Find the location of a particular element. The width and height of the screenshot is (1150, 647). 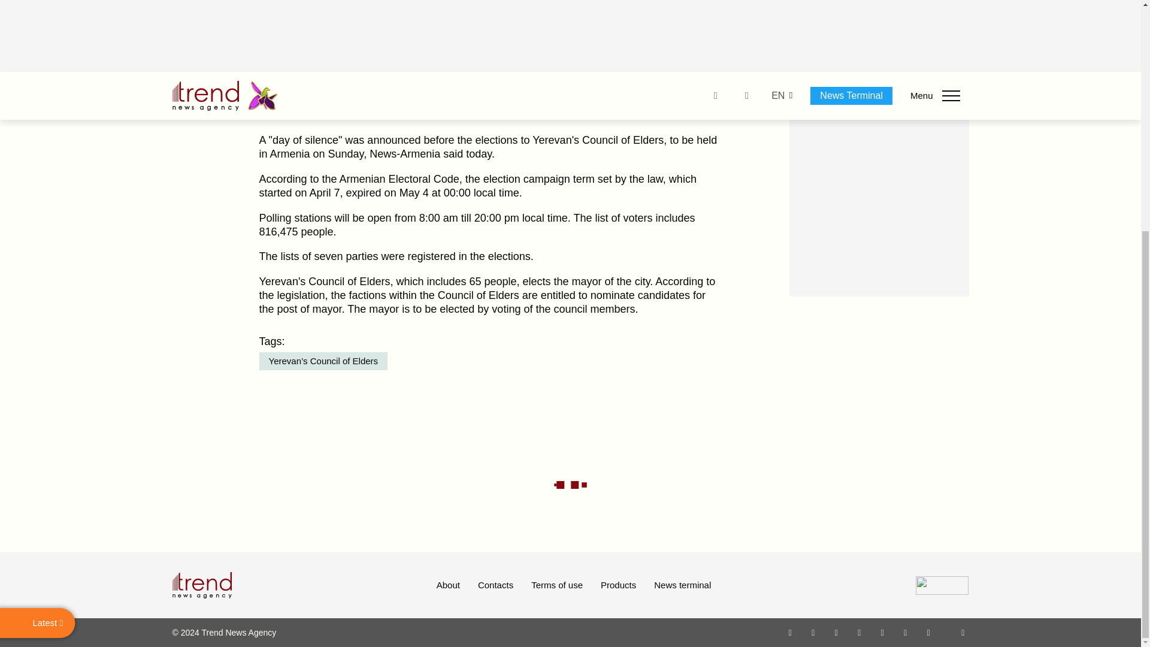

Whatsapp is located at coordinates (791, 632).